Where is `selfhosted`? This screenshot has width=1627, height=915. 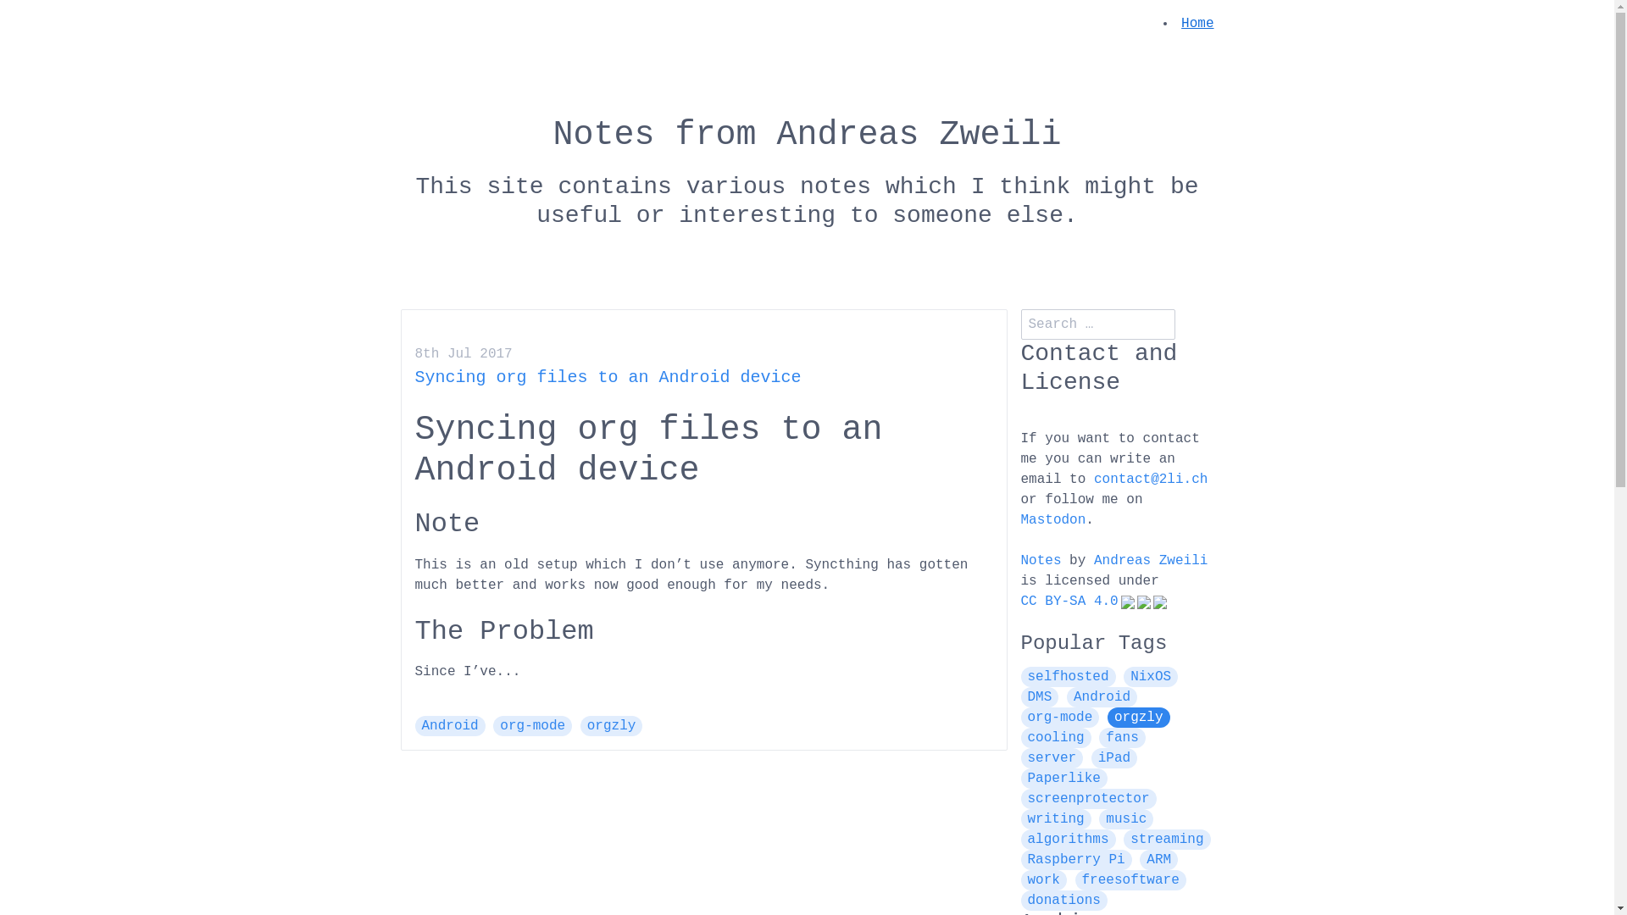 selfhosted is located at coordinates (1068, 677).